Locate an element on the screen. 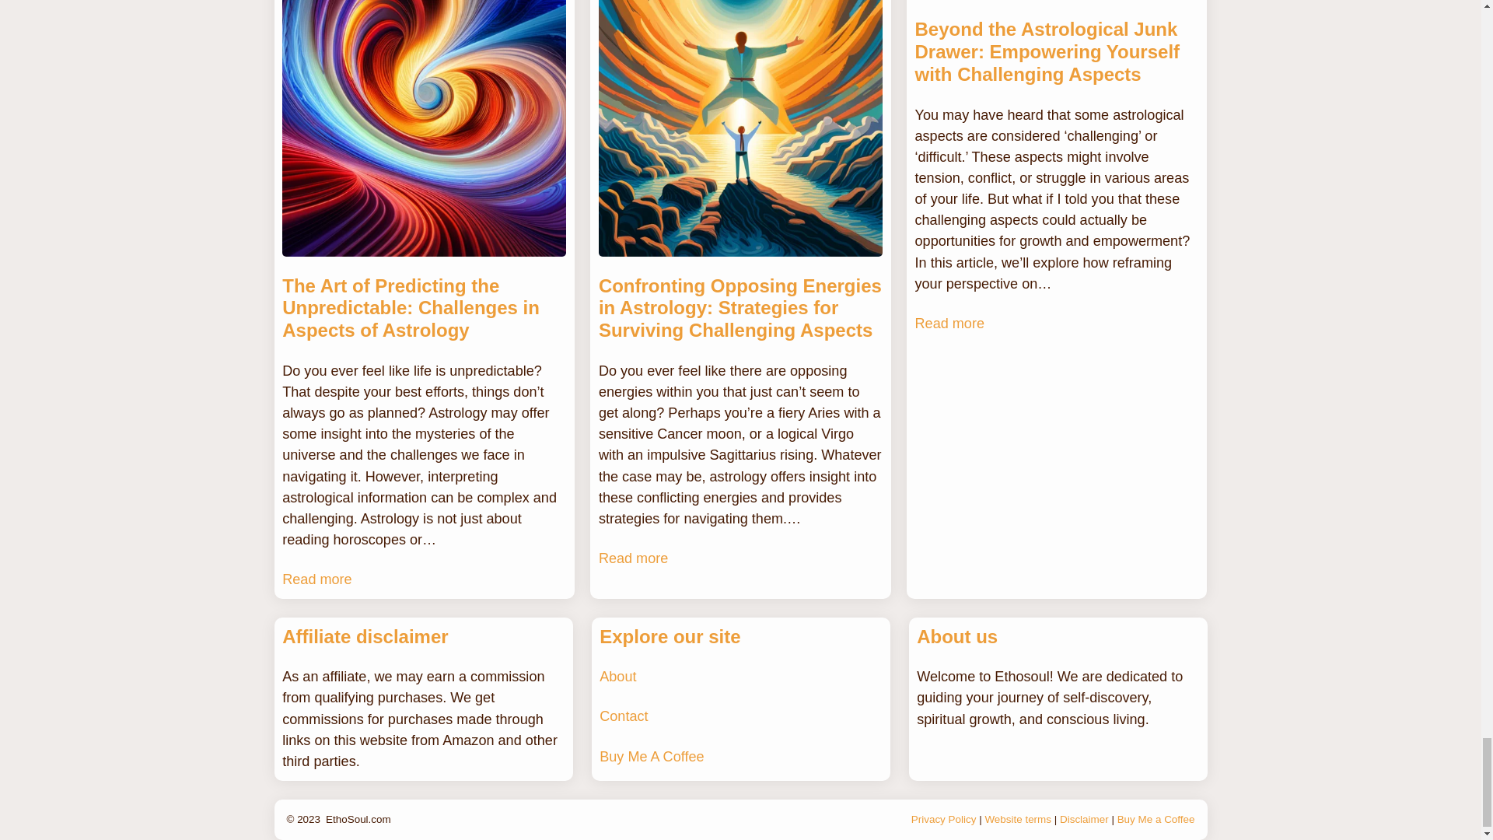  EthoSoul.com is located at coordinates (358, 819).